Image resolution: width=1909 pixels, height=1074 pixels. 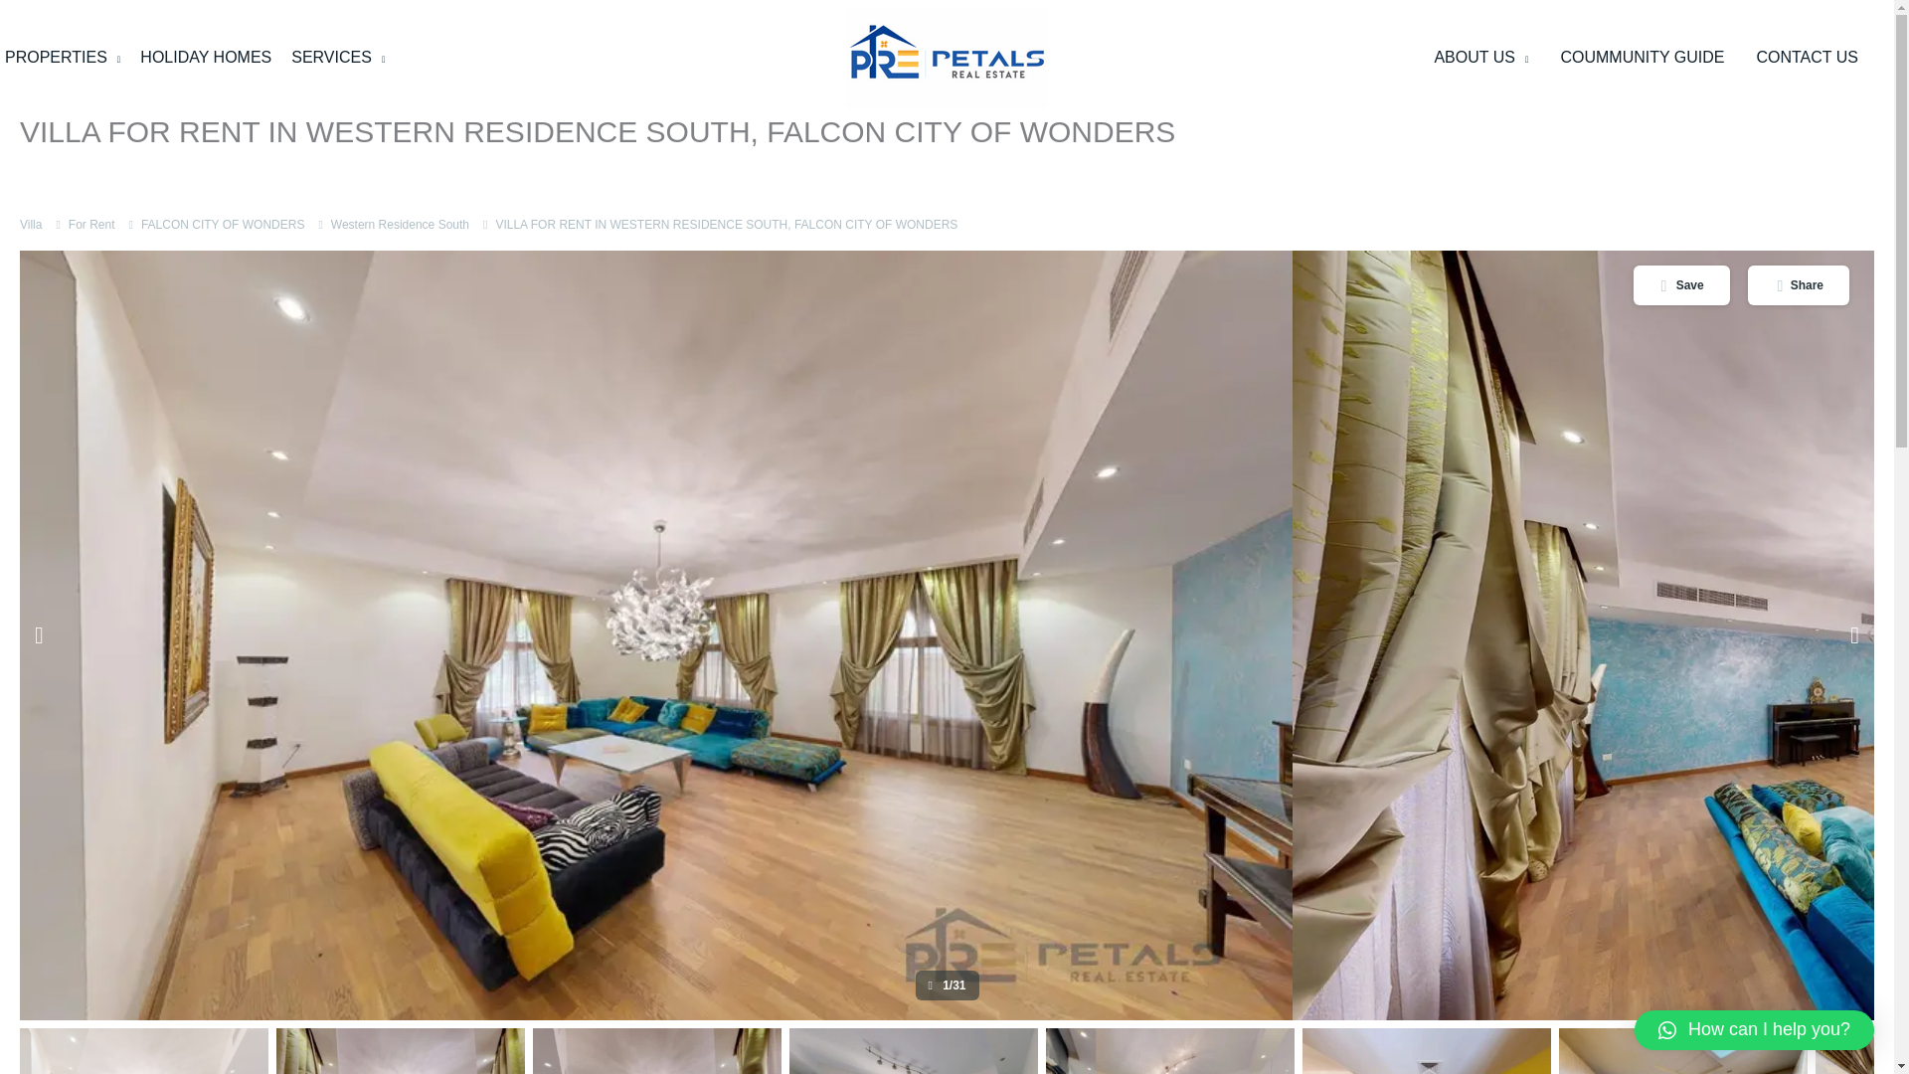 What do you see at coordinates (1642, 58) in the screenshot?
I see `COUMMUNITY GUIDE` at bounding box center [1642, 58].